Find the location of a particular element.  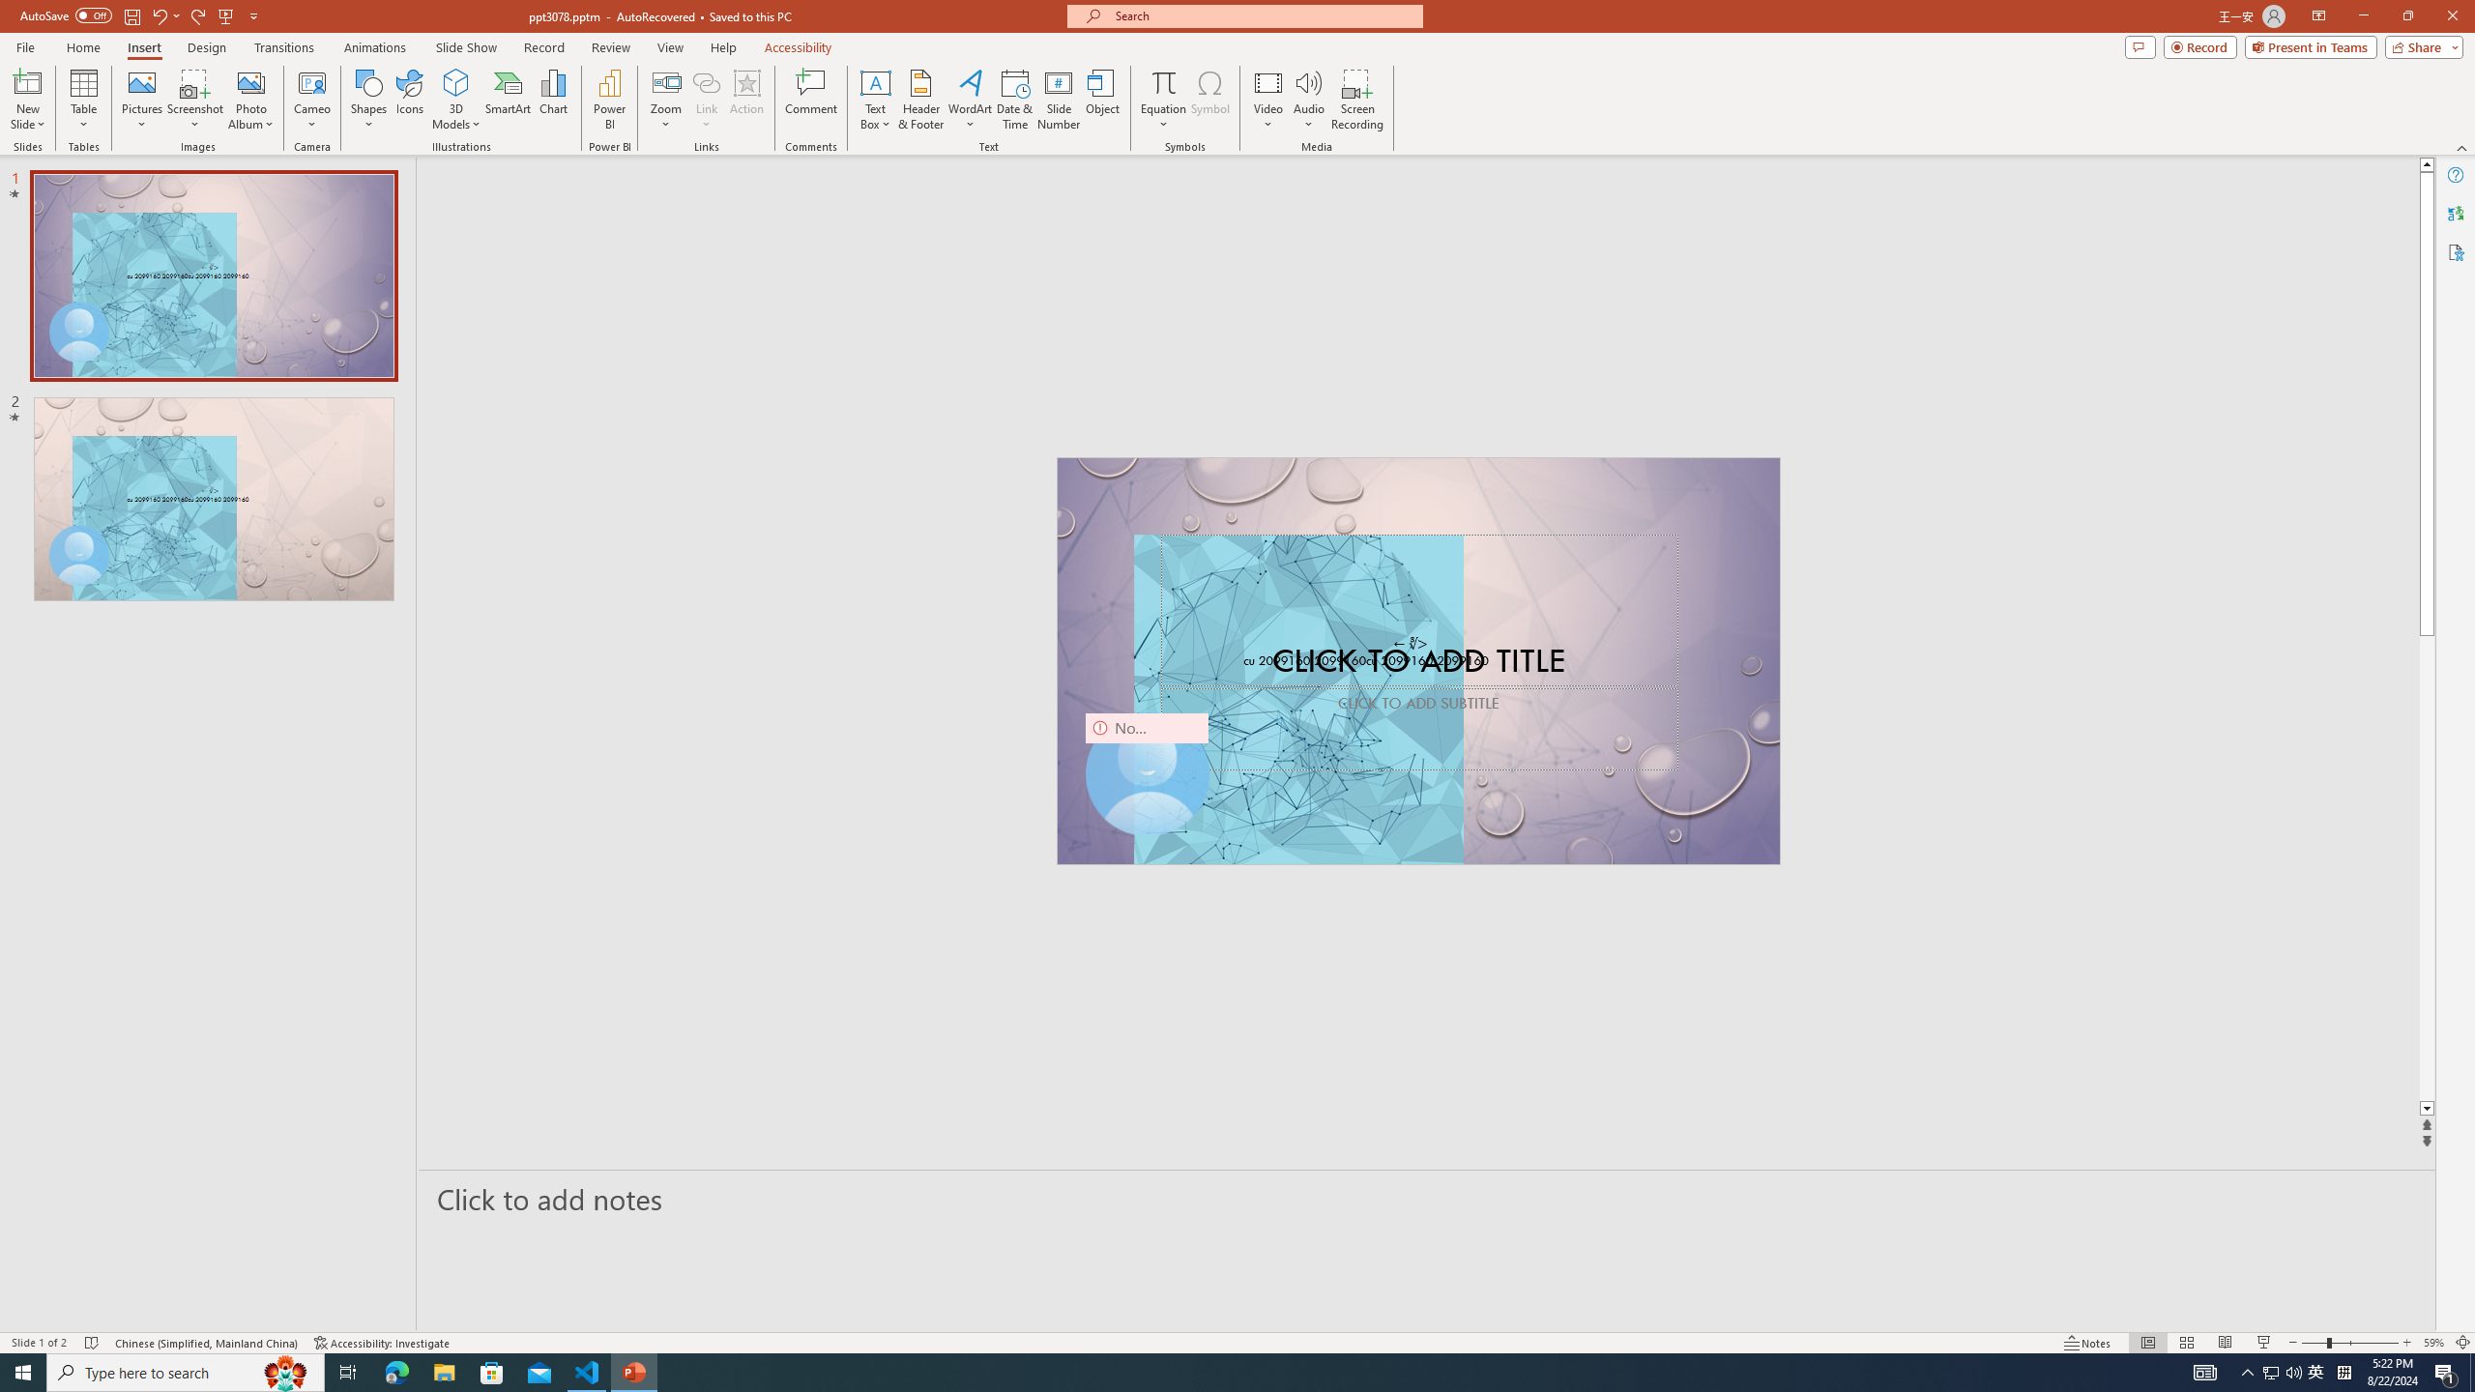

Screenshot is located at coordinates (195, 100).